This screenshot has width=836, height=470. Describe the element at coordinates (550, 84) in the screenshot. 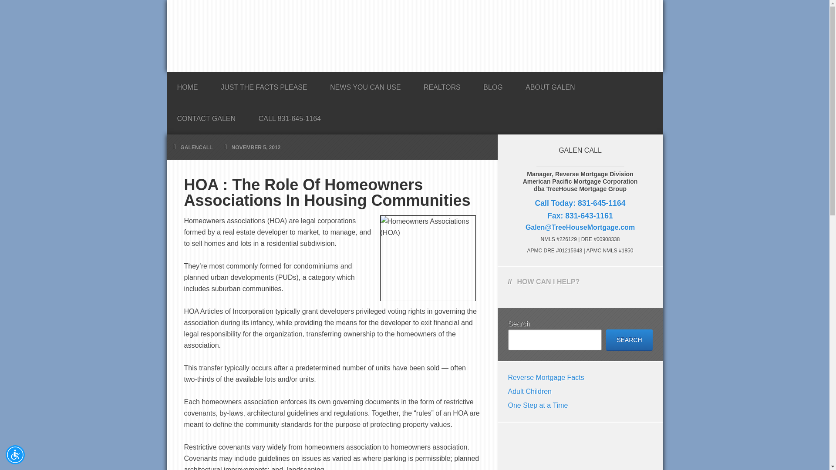

I see `ABOUT GALEN` at that location.